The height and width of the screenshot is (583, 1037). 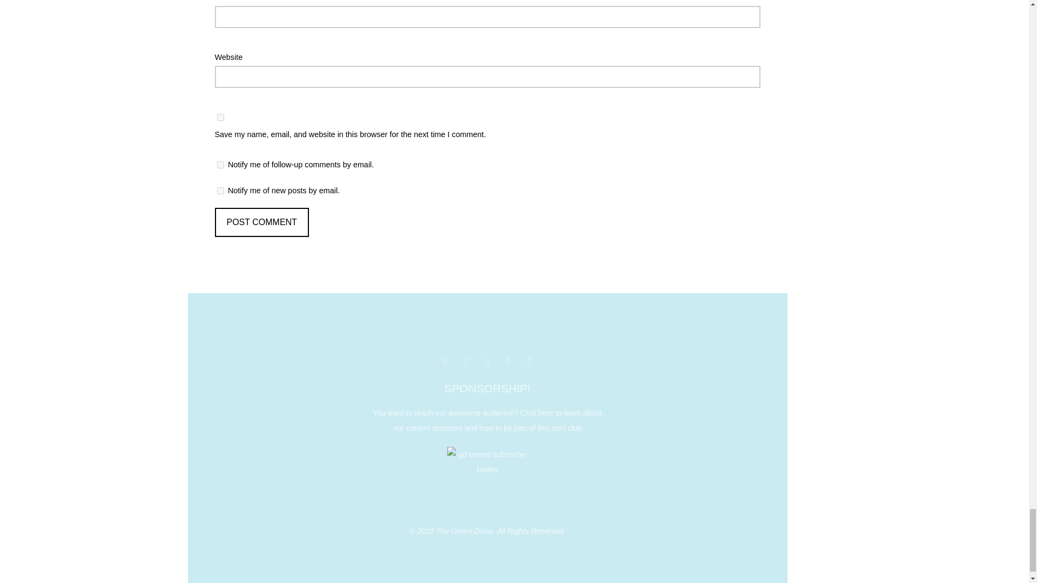 I want to click on Post Comment, so click(x=261, y=222).